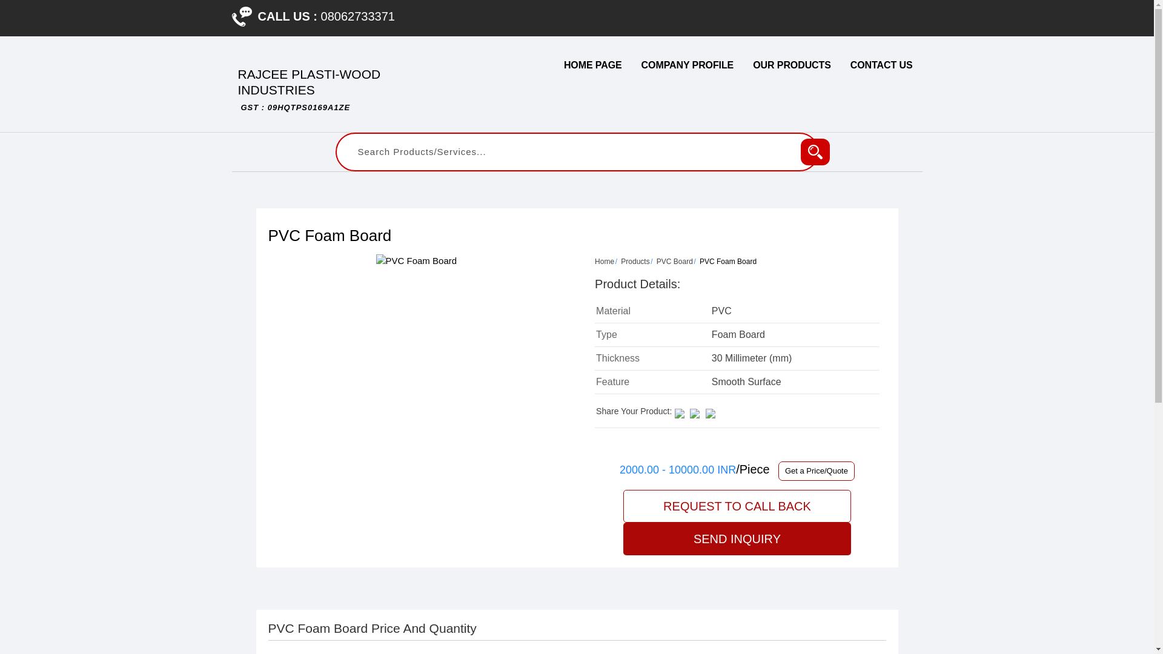 This screenshot has width=1163, height=654. Describe the element at coordinates (792, 65) in the screenshot. I see `OUR PRODUCTS` at that location.